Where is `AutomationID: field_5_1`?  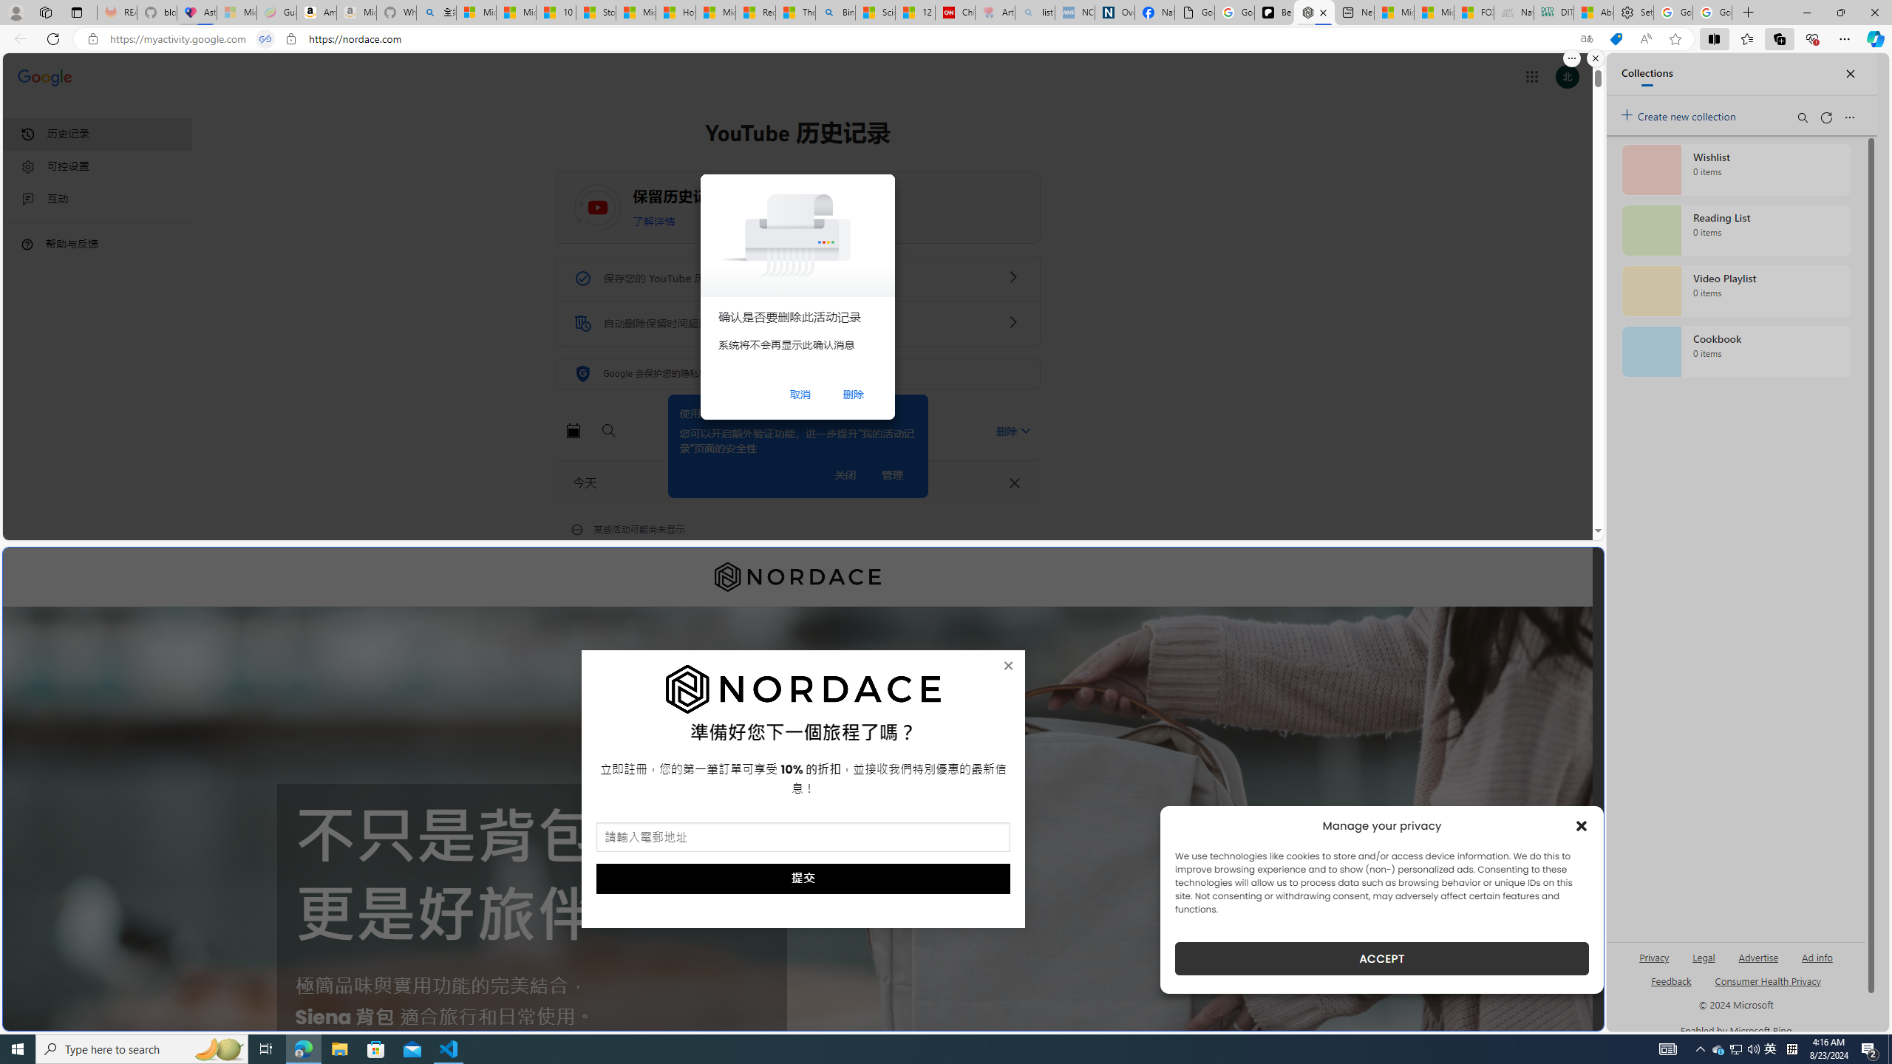 AutomationID: field_5_1 is located at coordinates (803, 839).